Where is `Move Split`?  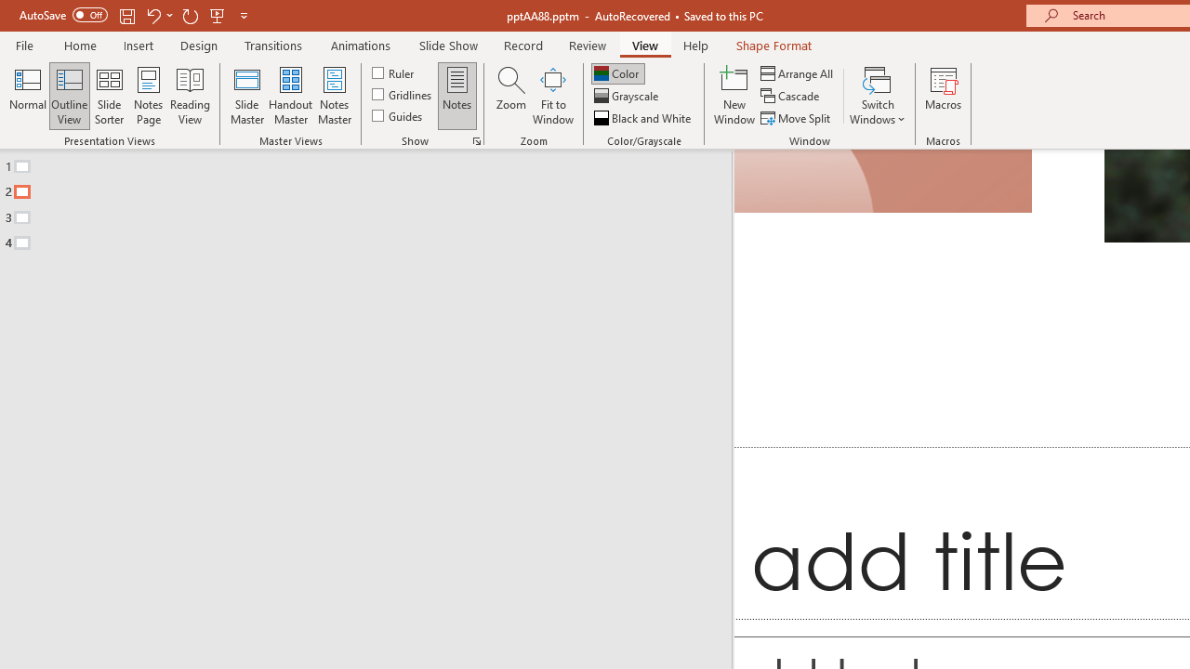
Move Split is located at coordinates (797, 117).